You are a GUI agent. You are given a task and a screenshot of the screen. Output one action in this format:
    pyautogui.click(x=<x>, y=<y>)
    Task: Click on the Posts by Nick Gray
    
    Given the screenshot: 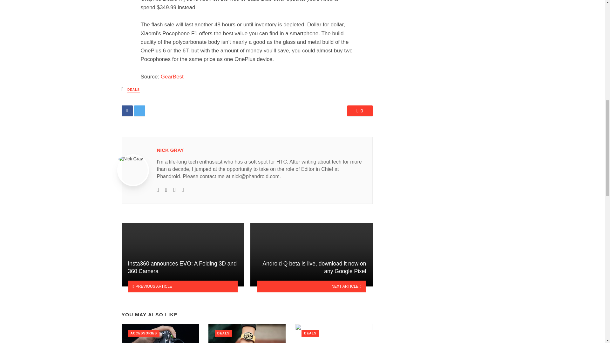 What is the action you would take?
    pyautogui.click(x=170, y=150)
    